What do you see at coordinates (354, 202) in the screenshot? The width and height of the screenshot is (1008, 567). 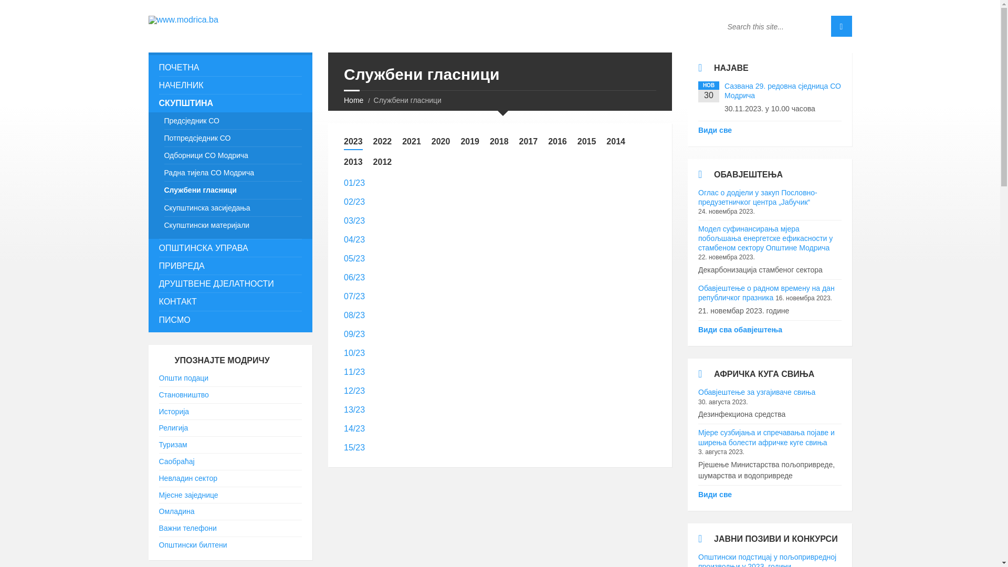 I see `02/23` at bounding box center [354, 202].